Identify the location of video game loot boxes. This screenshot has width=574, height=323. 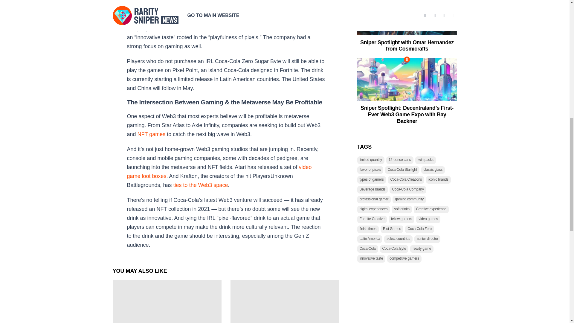
(219, 172).